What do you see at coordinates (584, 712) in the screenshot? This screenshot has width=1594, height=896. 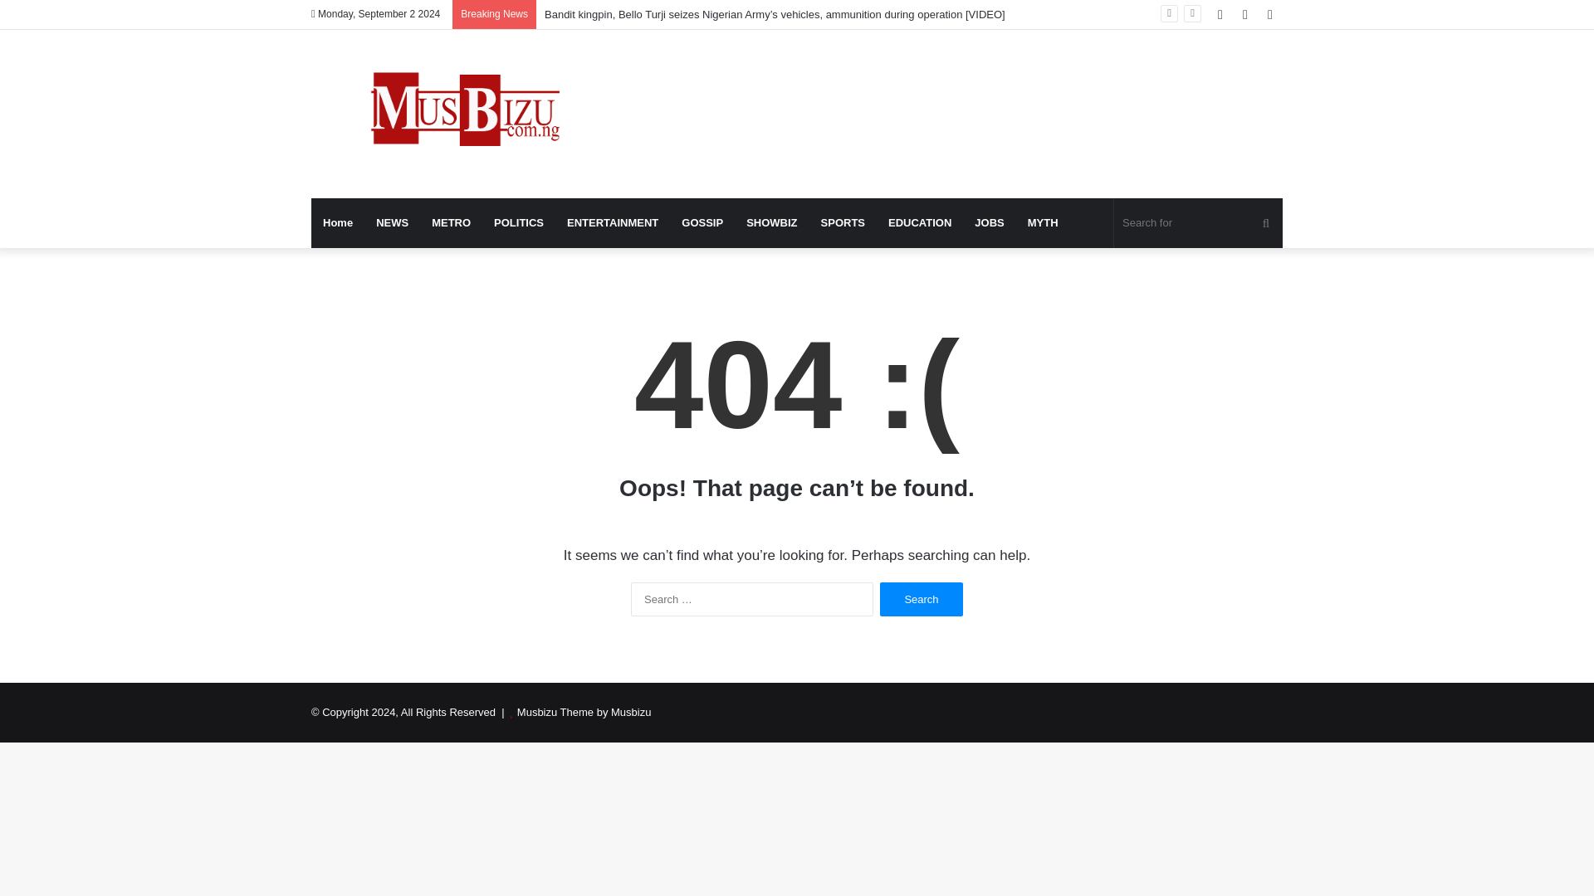 I see `Musbizu Theme by Musbizu` at bounding box center [584, 712].